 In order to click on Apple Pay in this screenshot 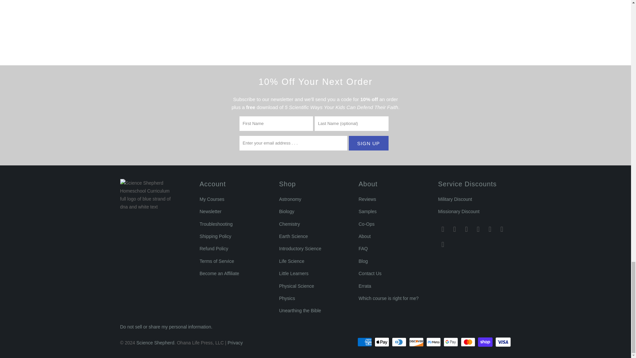, I will do `click(382, 342)`.